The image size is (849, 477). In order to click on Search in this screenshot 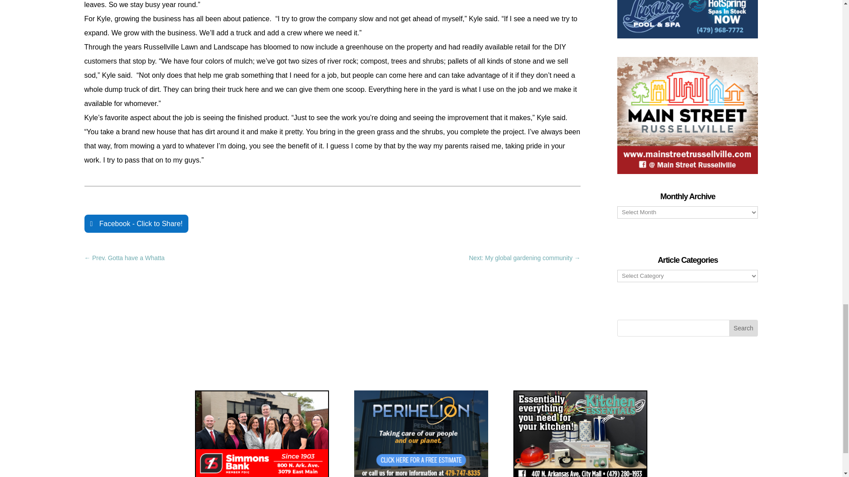, I will do `click(743, 328)`.